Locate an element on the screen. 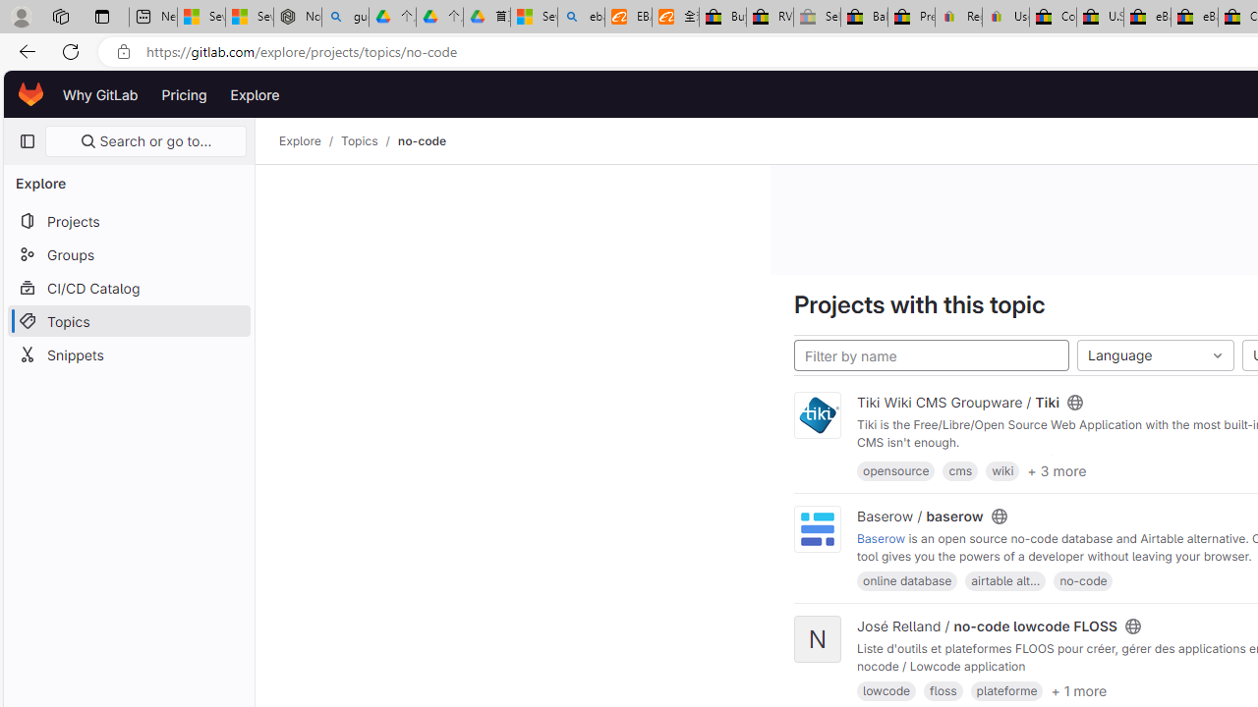 The width and height of the screenshot is (1258, 707). lowcode is located at coordinates (886, 691).